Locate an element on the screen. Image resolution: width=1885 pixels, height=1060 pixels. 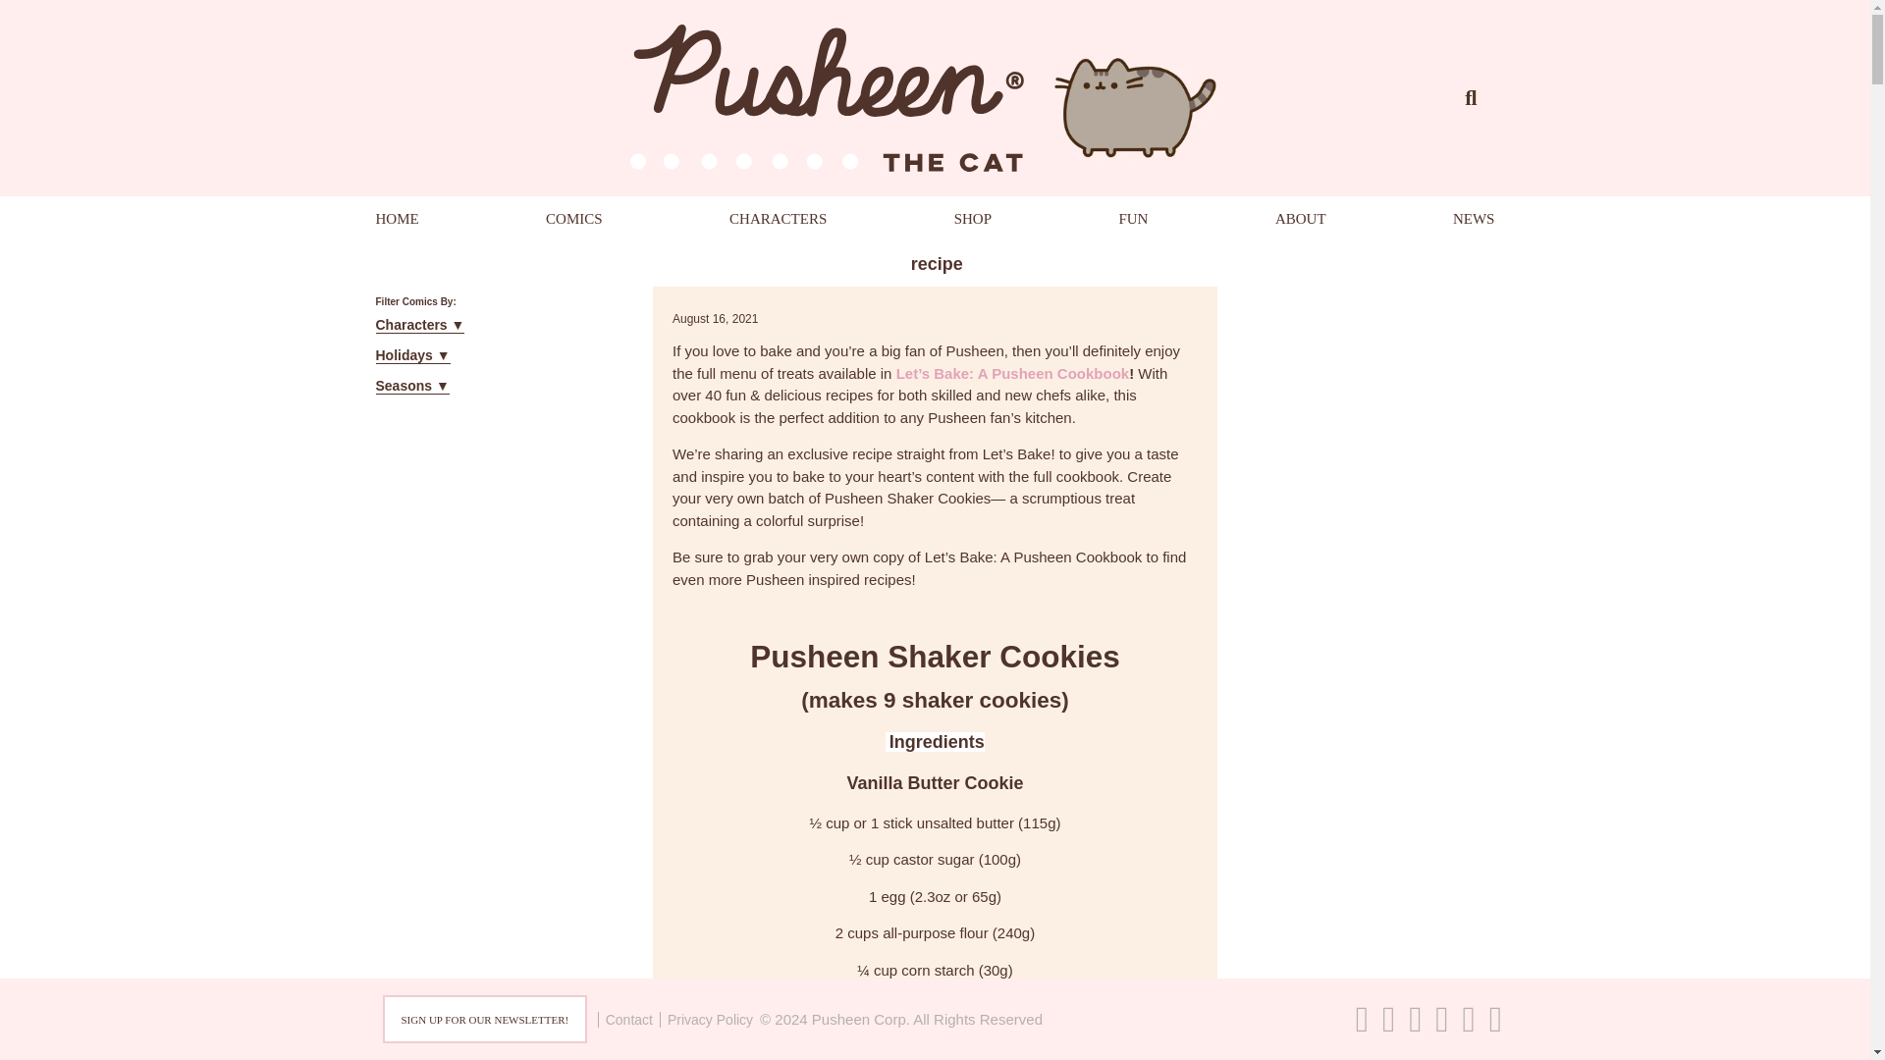
Return to home page is located at coordinates (397, 218).